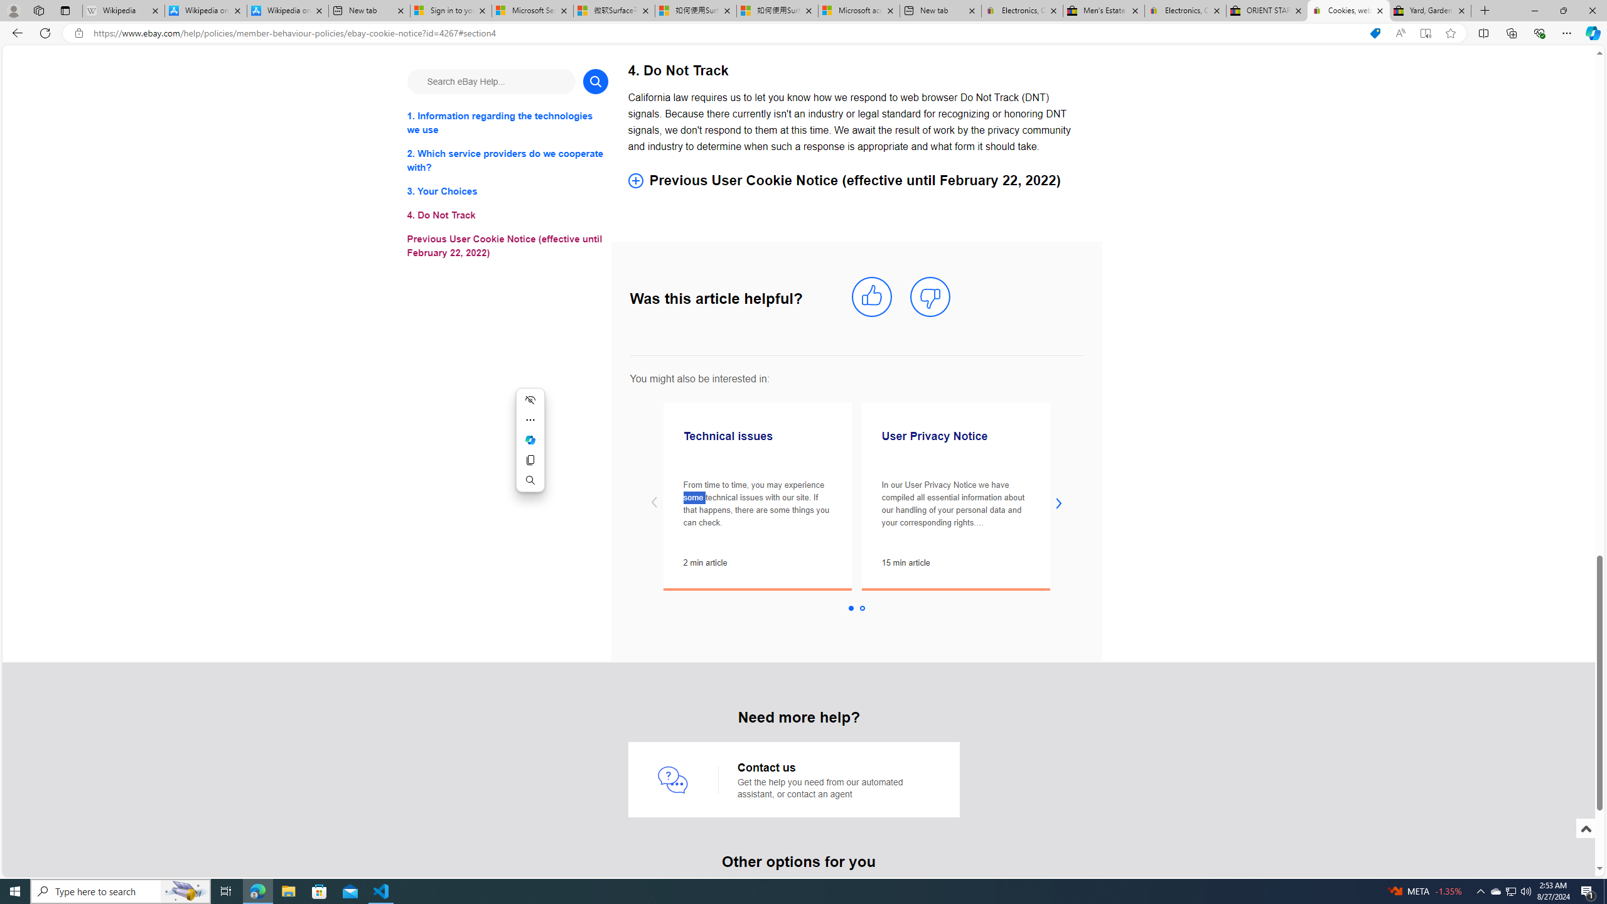 This screenshot has width=1607, height=904. Describe the element at coordinates (851, 608) in the screenshot. I see `Slide 1 selected` at that location.